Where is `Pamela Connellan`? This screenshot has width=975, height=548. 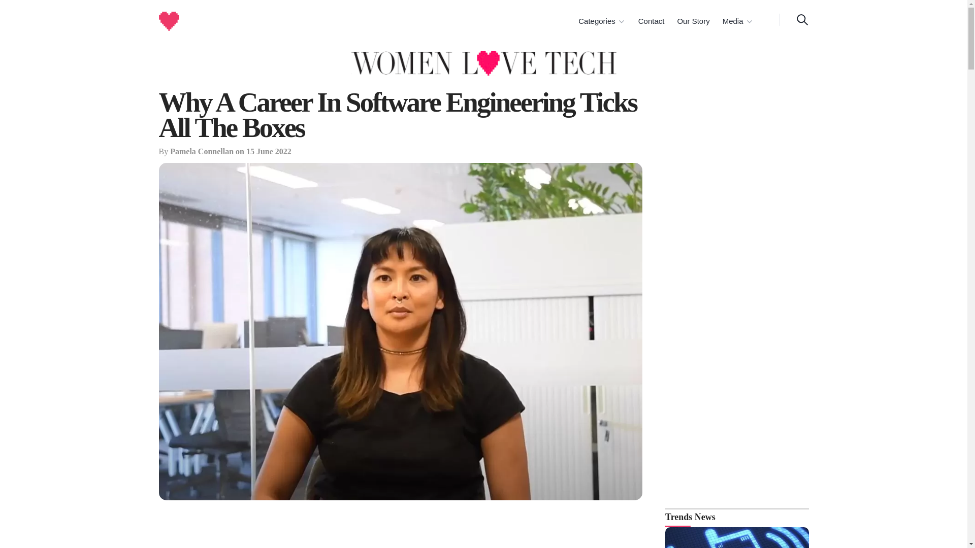 Pamela Connellan is located at coordinates (202, 151).